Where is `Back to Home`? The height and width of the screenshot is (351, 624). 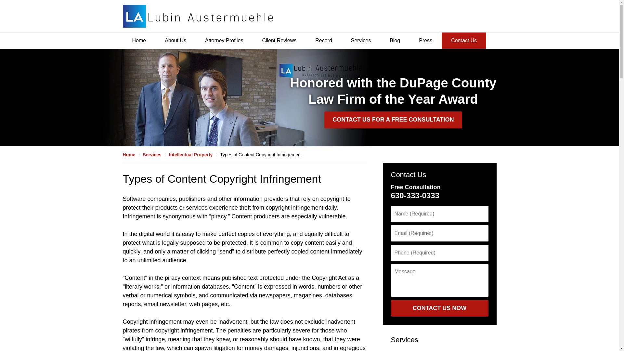 Back to Home is located at coordinates (198, 16).